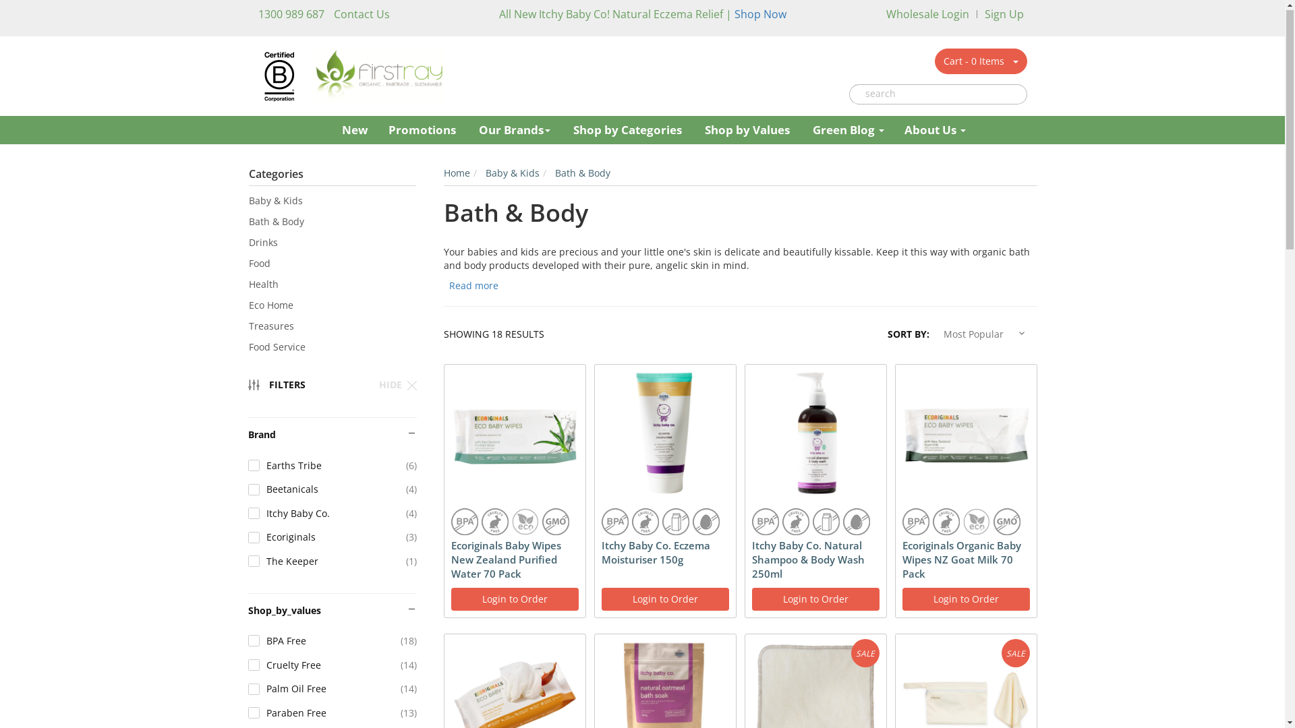 The image size is (1295, 728). What do you see at coordinates (333, 562) in the screenshot?
I see `The Keeper
(1)` at bounding box center [333, 562].